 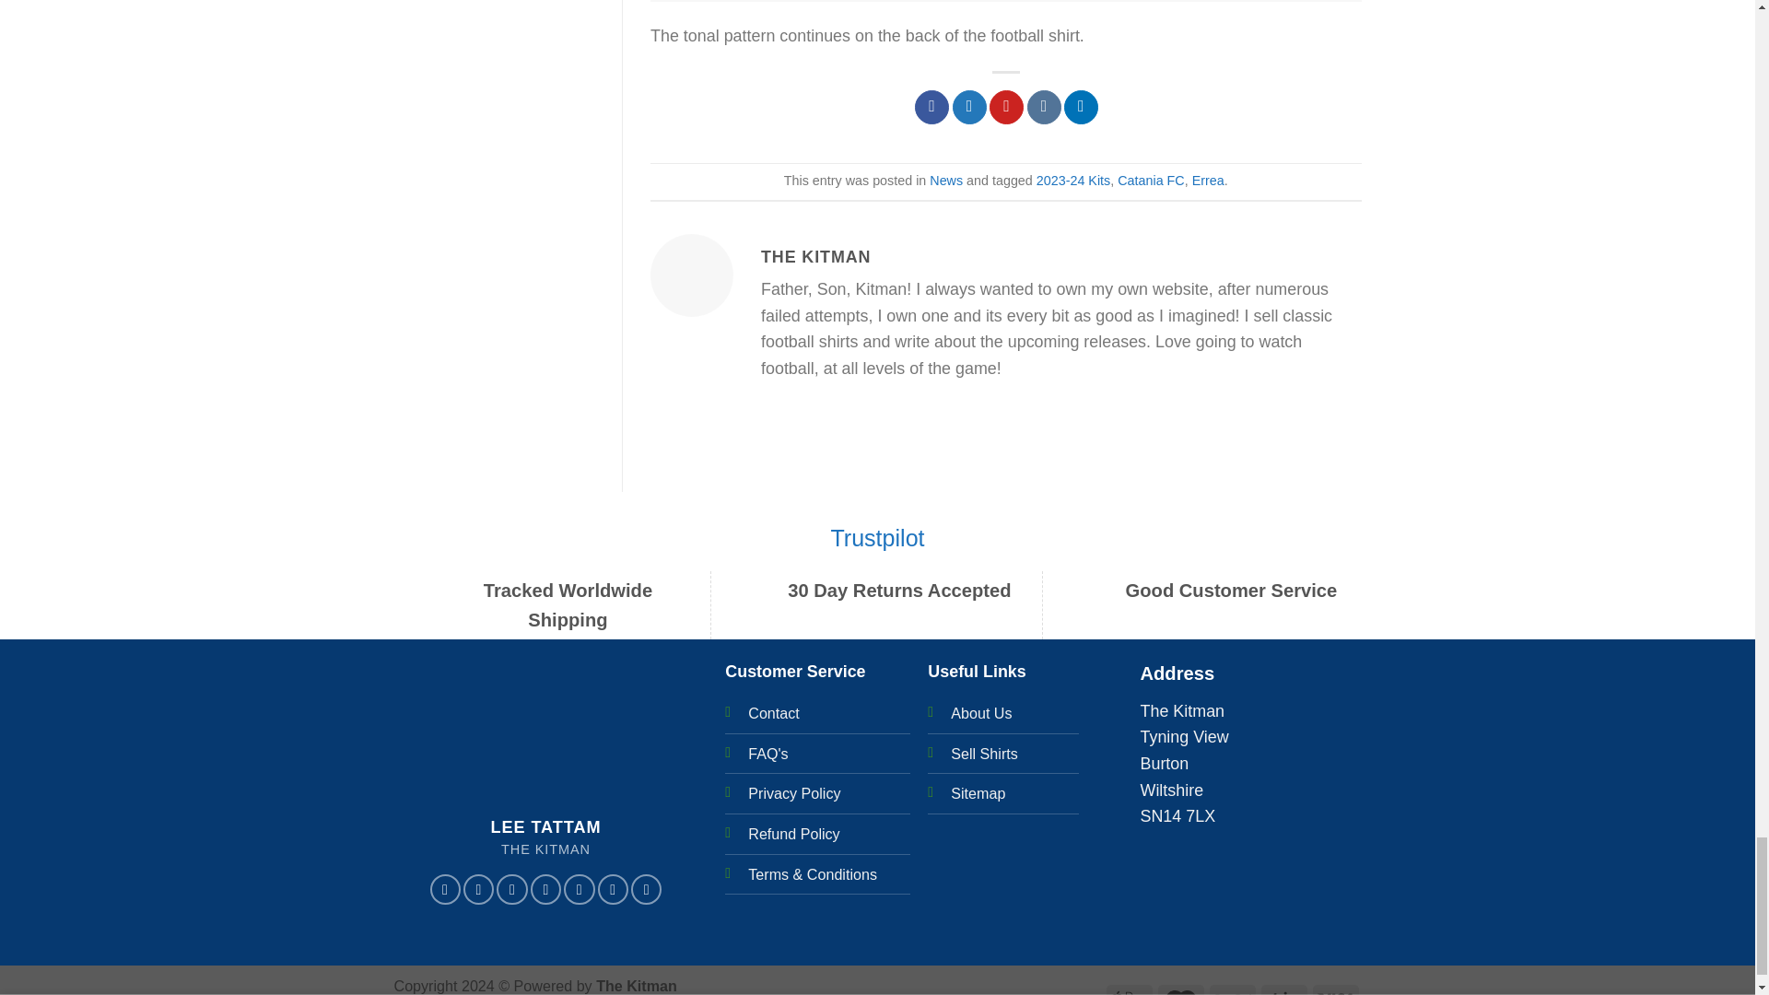 I want to click on Share on Facebook, so click(x=931, y=107).